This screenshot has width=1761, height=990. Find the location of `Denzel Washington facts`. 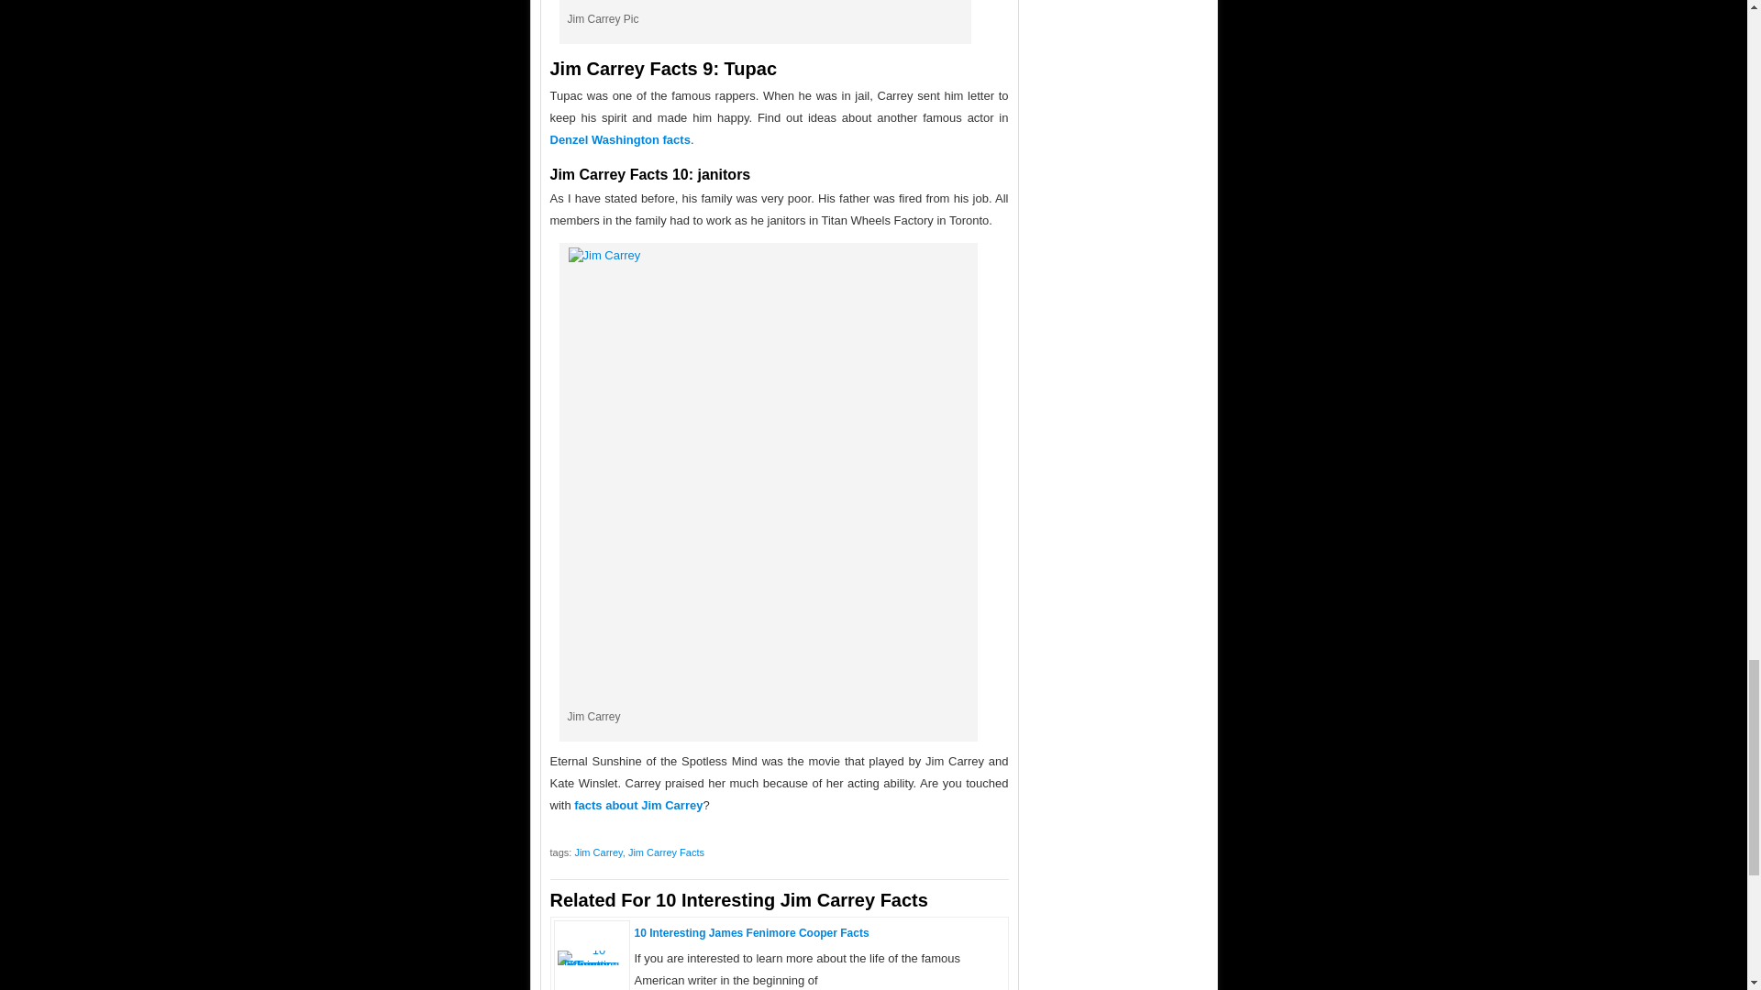

Denzel Washington facts is located at coordinates (620, 137).